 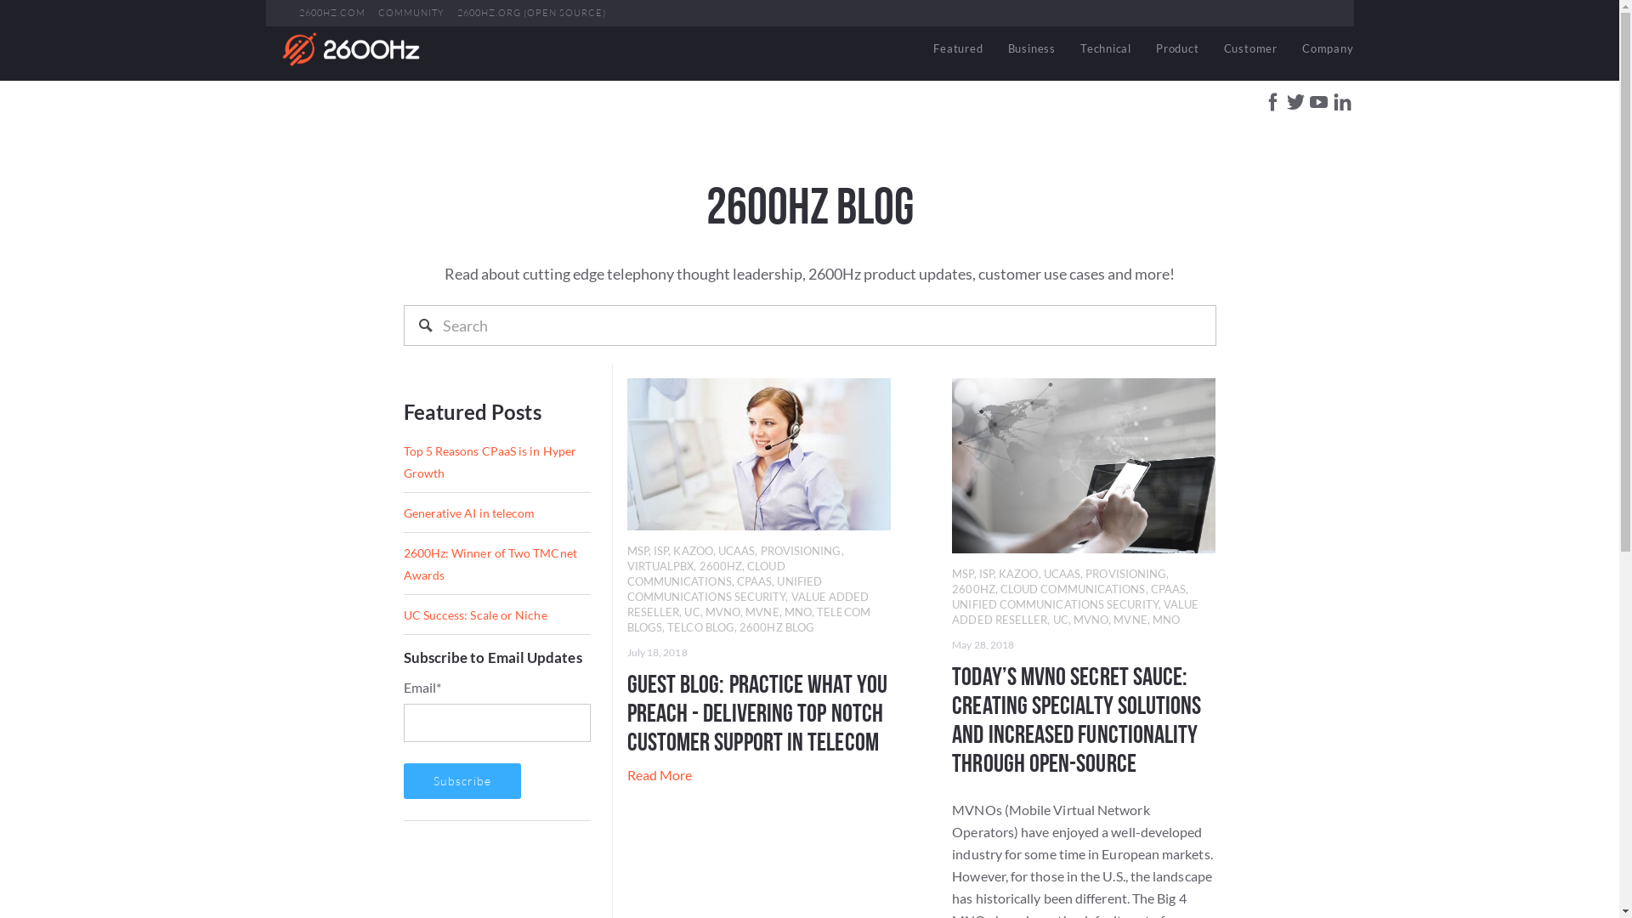 What do you see at coordinates (1130, 620) in the screenshot?
I see `MVNE` at bounding box center [1130, 620].